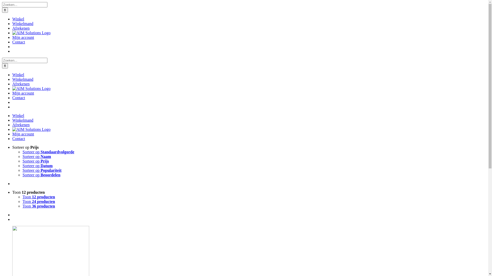 Image resolution: width=492 pixels, height=276 pixels. Describe the element at coordinates (21, 84) in the screenshot. I see `Afrekenen` at that location.